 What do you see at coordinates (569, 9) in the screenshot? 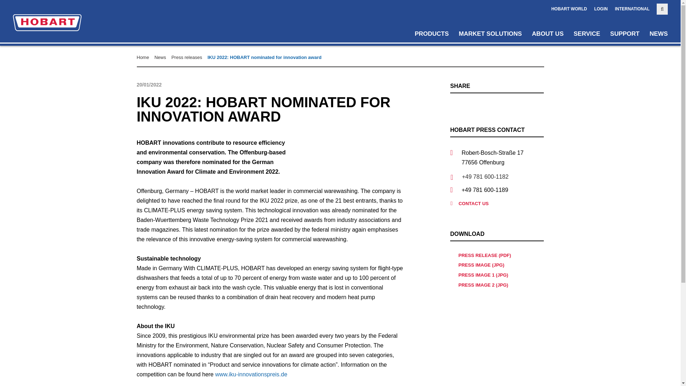
I see `HOBART WORLD` at bounding box center [569, 9].